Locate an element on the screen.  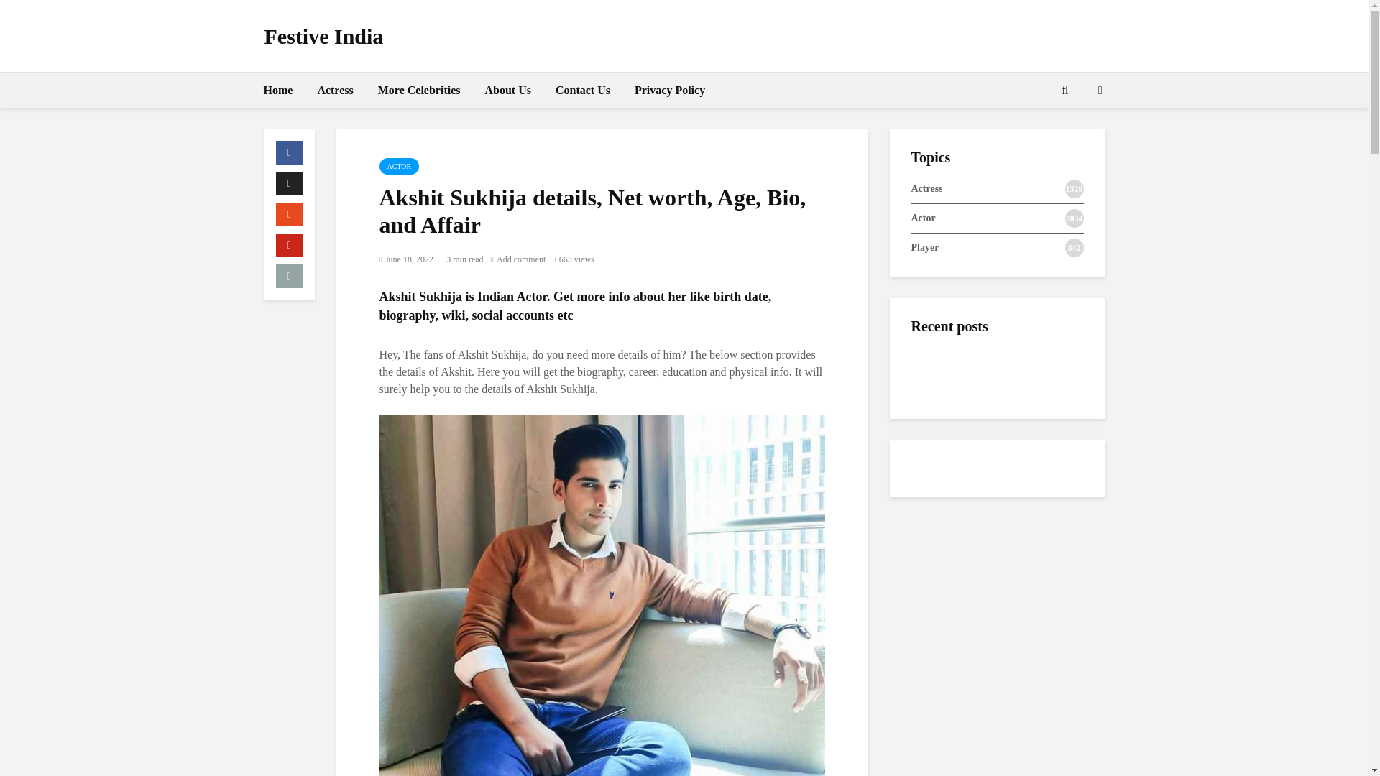
Festive India is located at coordinates (323, 36).